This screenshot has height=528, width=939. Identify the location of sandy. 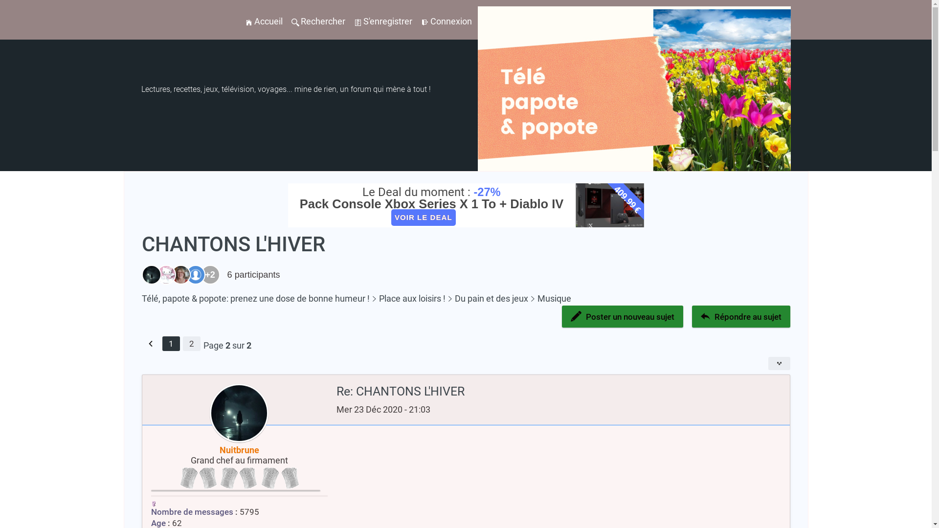
(164, 275).